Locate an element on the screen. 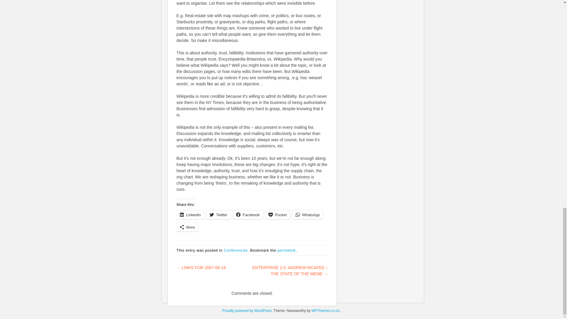  Click to share on LinkedIn is located at coordinates (190, 214).